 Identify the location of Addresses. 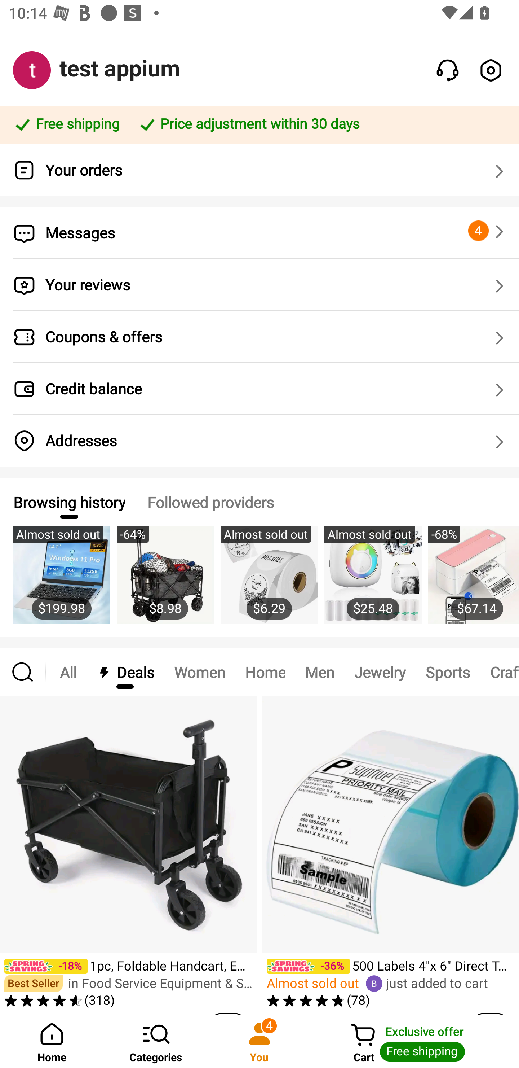
(259, 441).